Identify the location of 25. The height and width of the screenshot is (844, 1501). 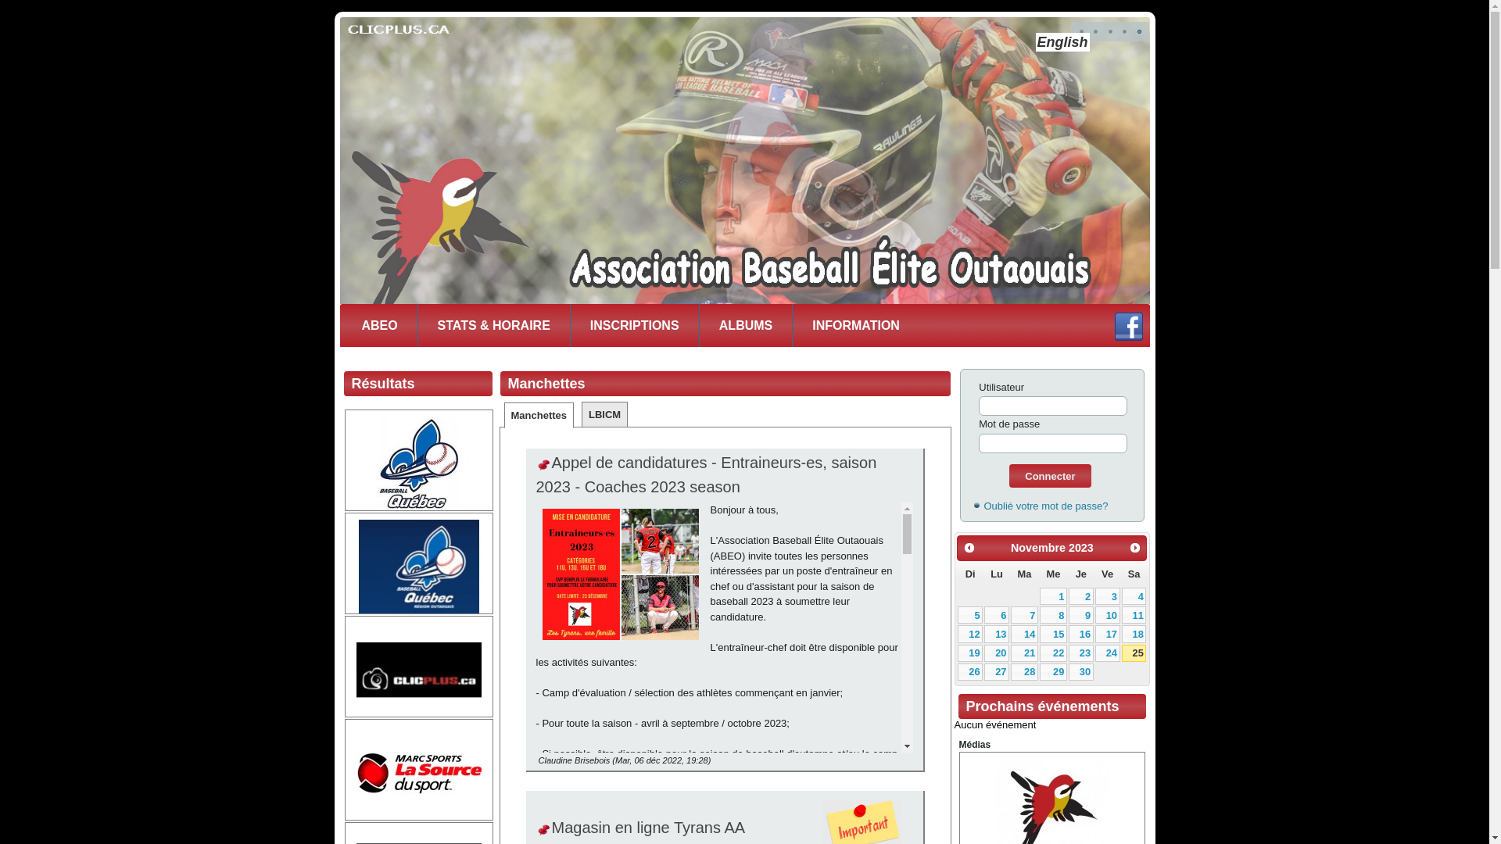
(1134, 653).